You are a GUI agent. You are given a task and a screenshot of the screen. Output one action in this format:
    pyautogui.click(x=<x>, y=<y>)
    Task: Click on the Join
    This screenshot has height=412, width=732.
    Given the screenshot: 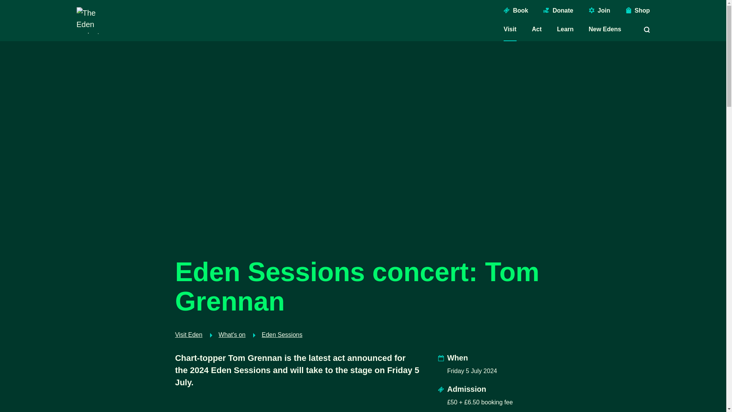 What is the action you would take?
    pyautogui.click(x=599, y=11)
    